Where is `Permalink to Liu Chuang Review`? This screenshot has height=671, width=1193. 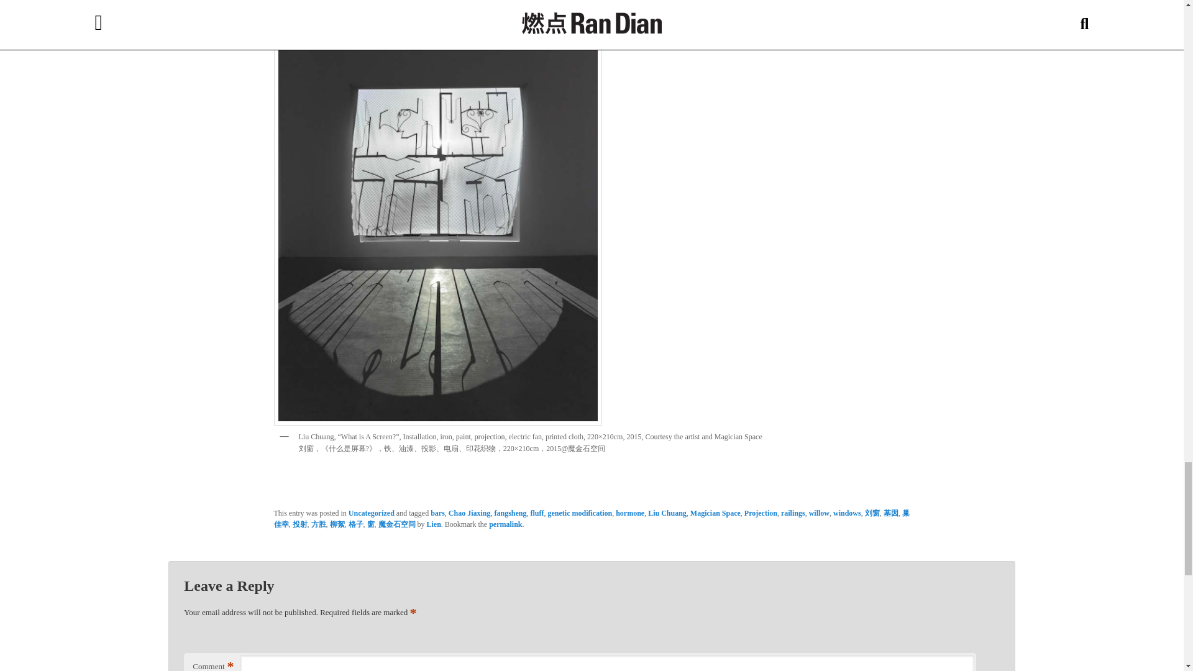 Permalink to Liu Chuang Review is located at coordinates (506, 524).